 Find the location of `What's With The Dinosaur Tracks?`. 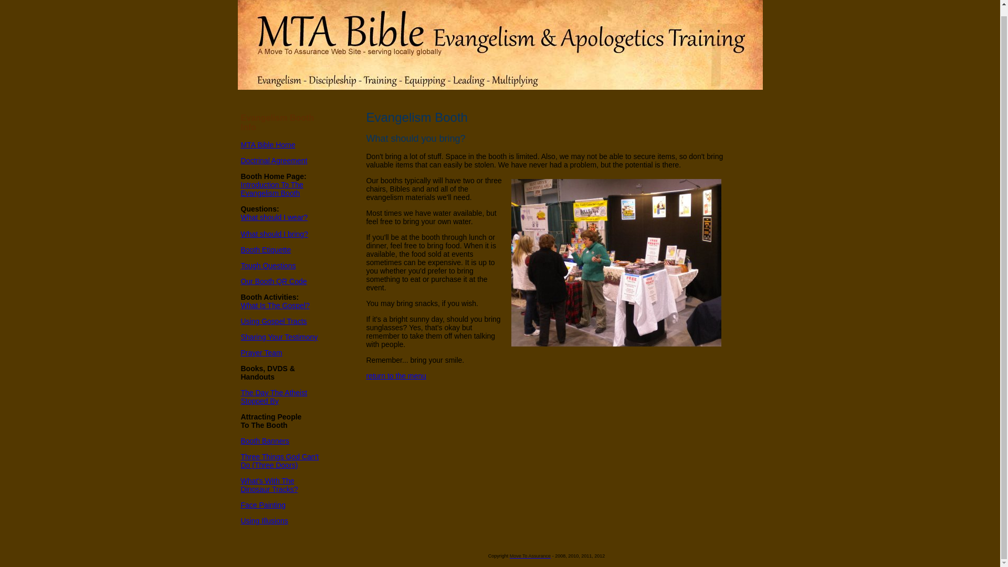

What's With The Dinosaur Tracks? is located at coordinates (275, 305).